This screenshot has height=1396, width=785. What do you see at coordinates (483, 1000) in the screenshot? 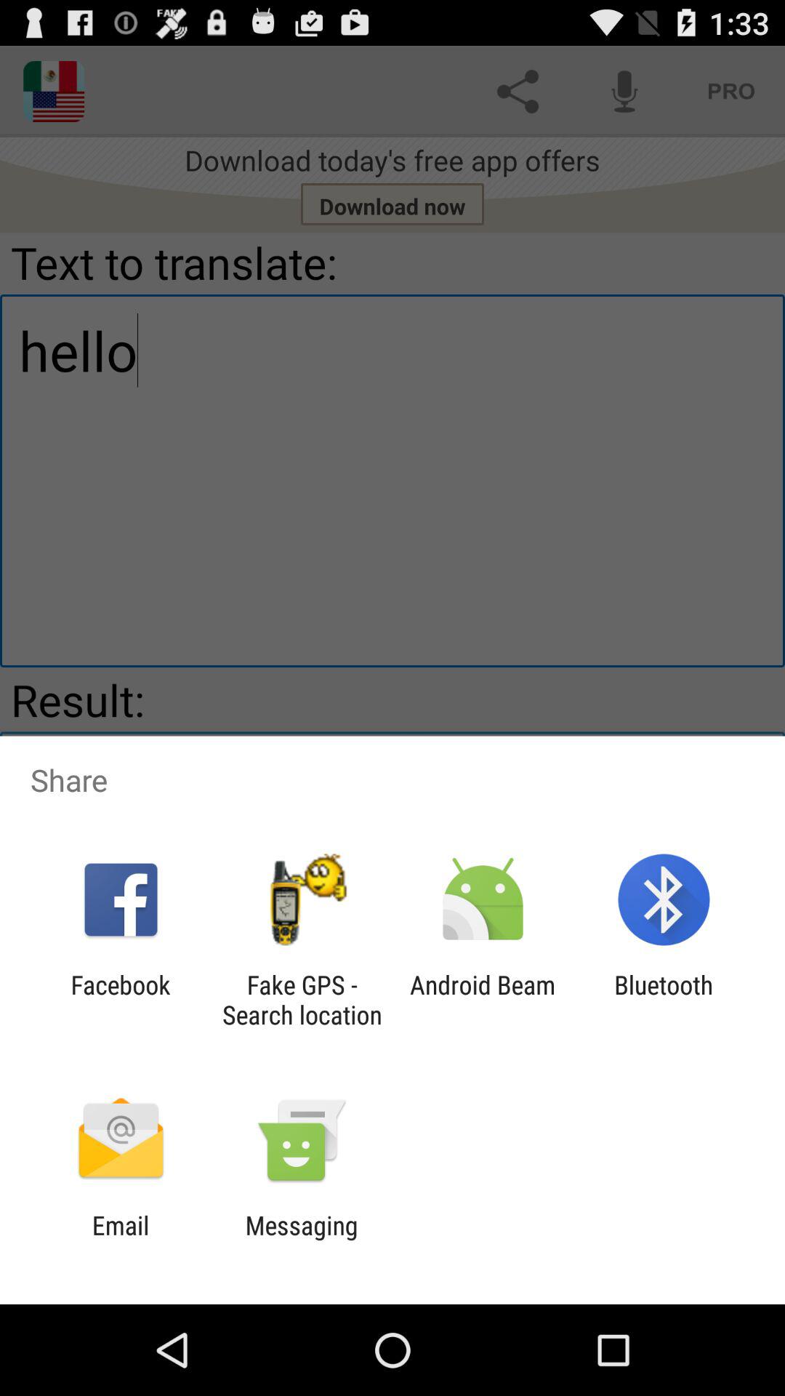
I see `jump until the android beam` at bounding box center [483, 1000].